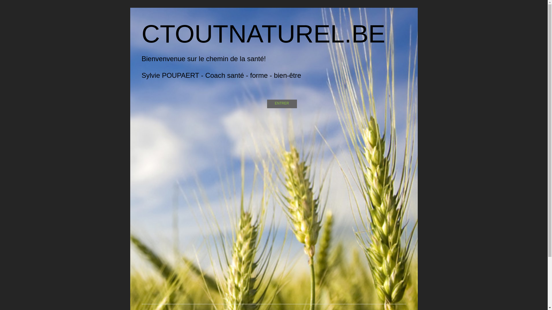 The image size is (552, 310). What do you see at coordinates (282, 103) in the screenshot?
I see `ENTRER` at bounding box center [282, 103].